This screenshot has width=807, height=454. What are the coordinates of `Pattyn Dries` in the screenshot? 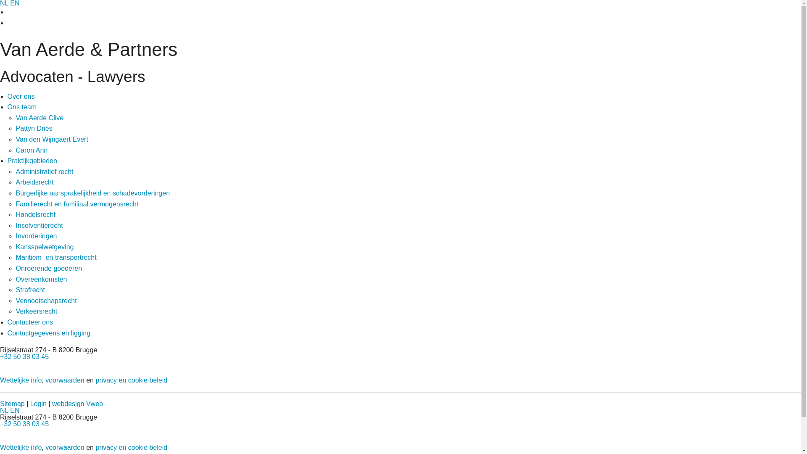 It's located at (34, 129).